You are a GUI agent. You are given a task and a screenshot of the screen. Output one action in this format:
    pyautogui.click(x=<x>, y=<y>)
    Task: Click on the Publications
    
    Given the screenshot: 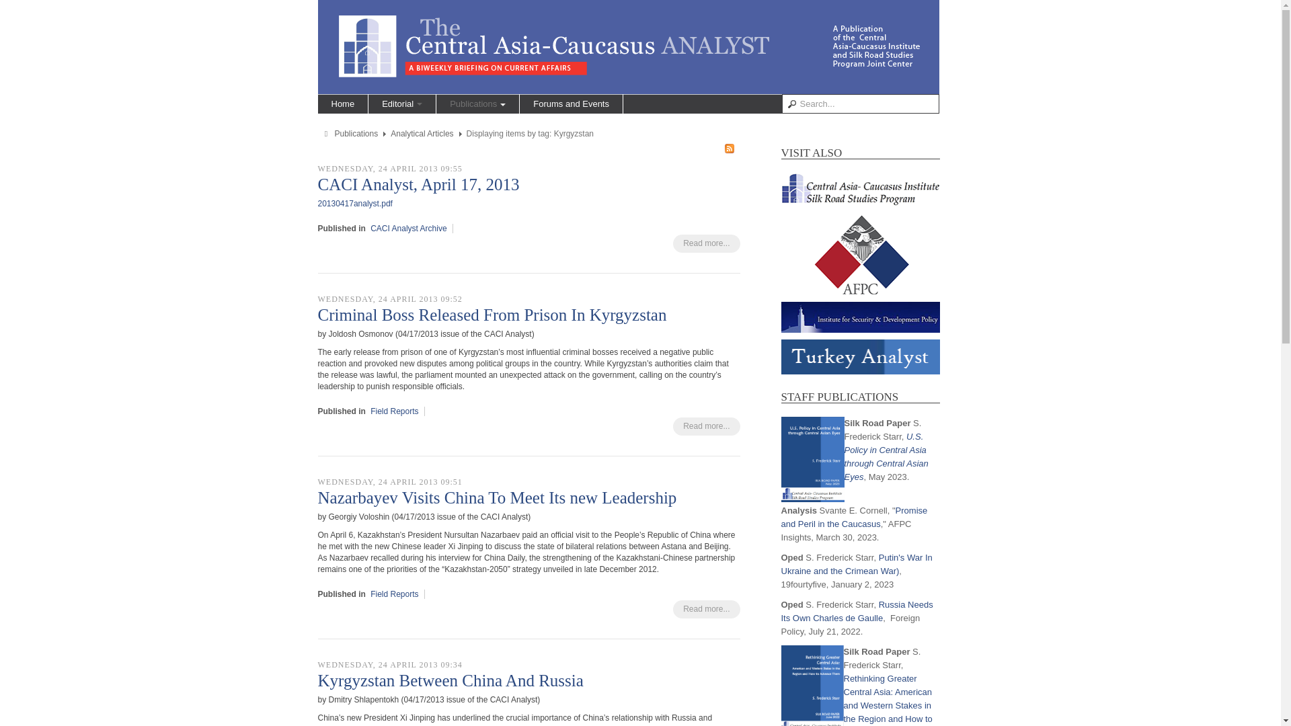 What is the action you would take?
    pyautogui.click(x=477, y=104)
    